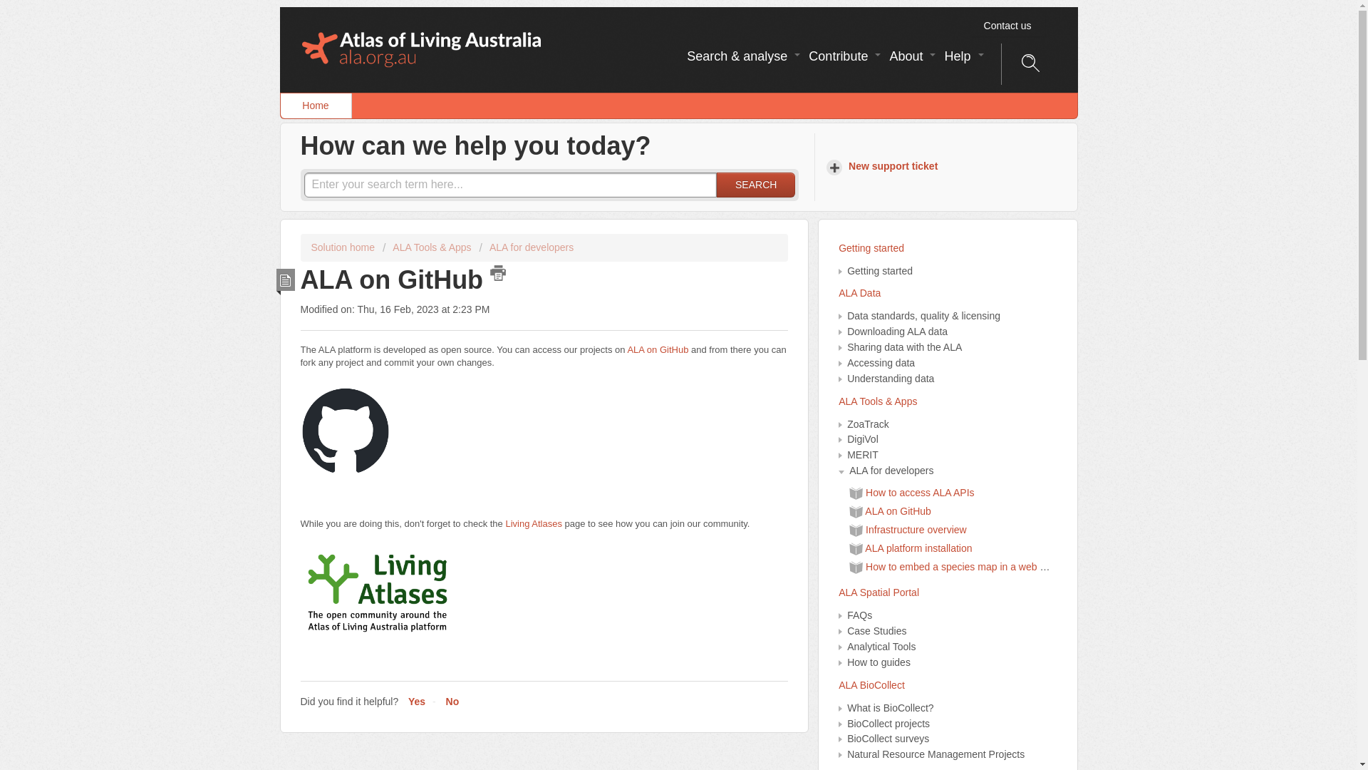 The image size is (1368, 770). Describe the element at coordinates (948, 249) in the screenshot. I see `Getting started` at that location.